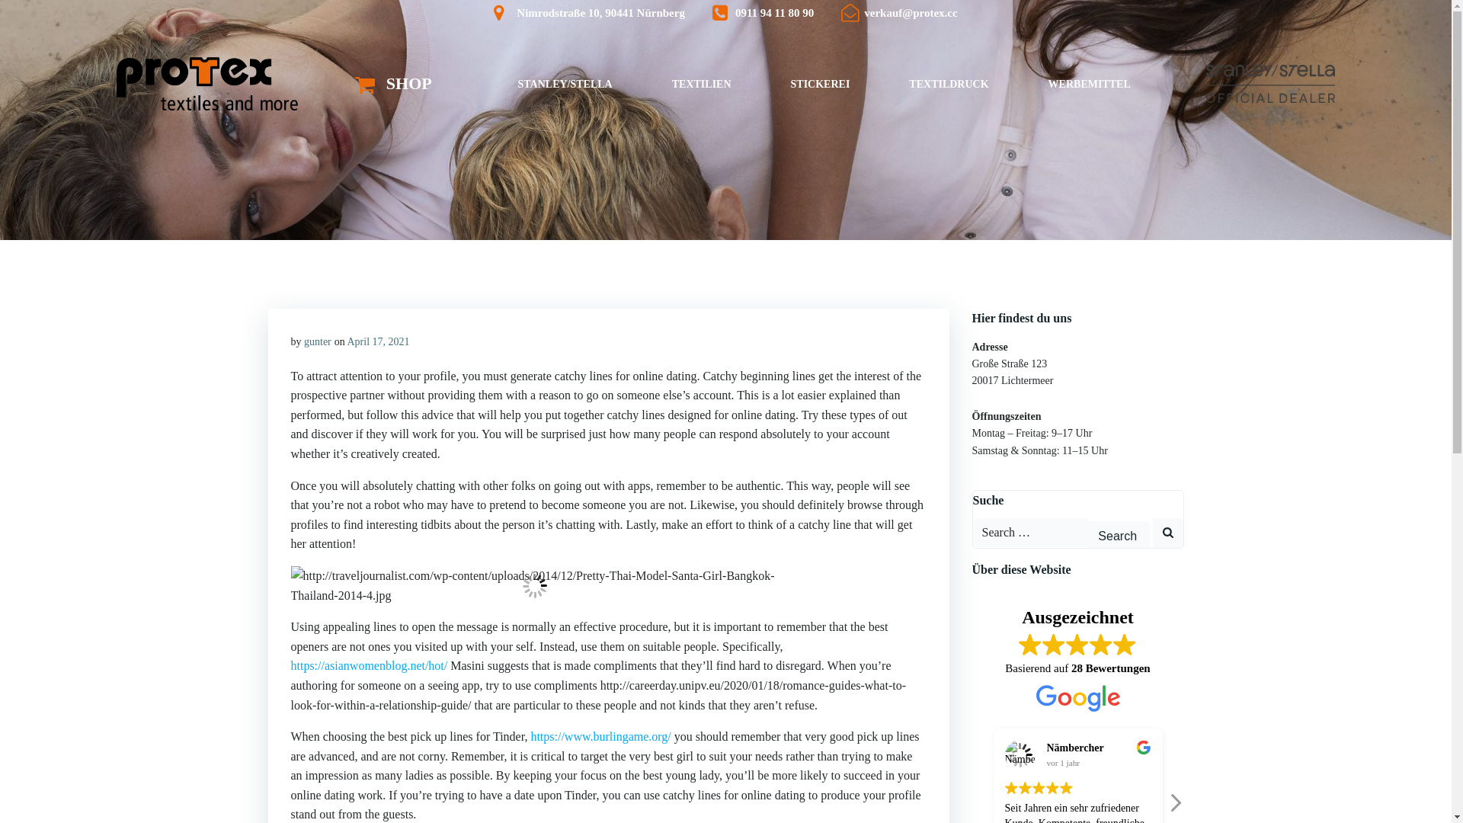 This screenshot has height=823, width=1463. I want to click on April 17, 2021, so click(378, 341).